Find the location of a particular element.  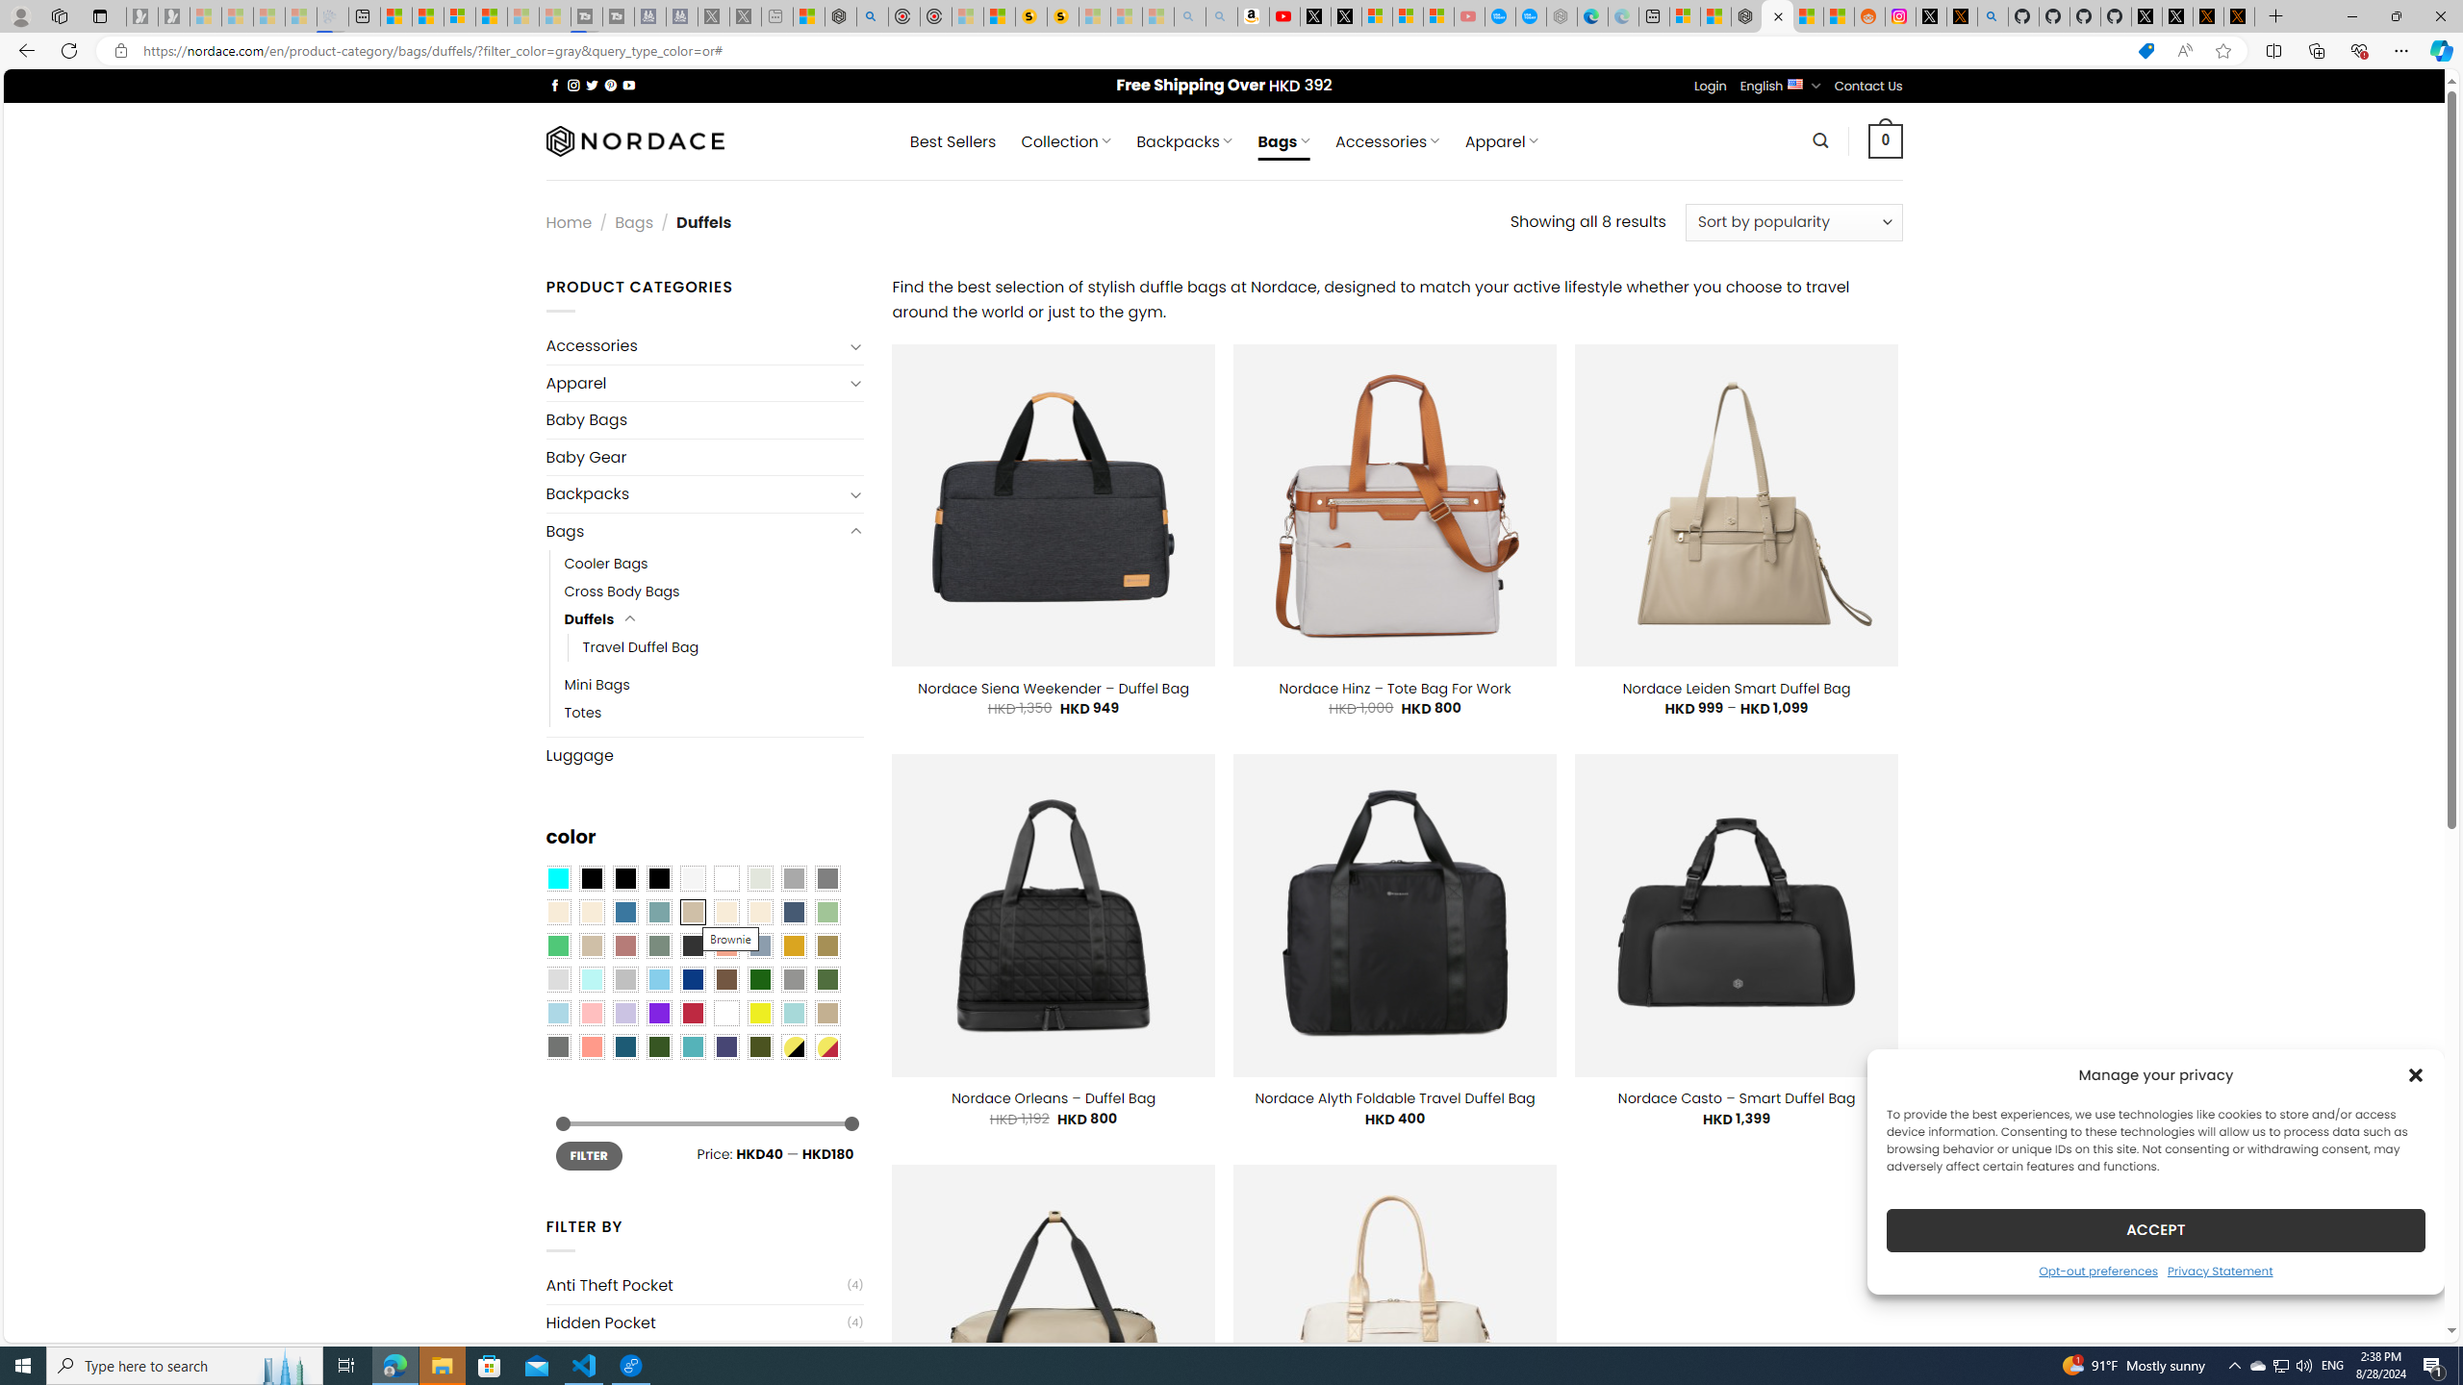

Light Green is located at coordinates (827, 912).